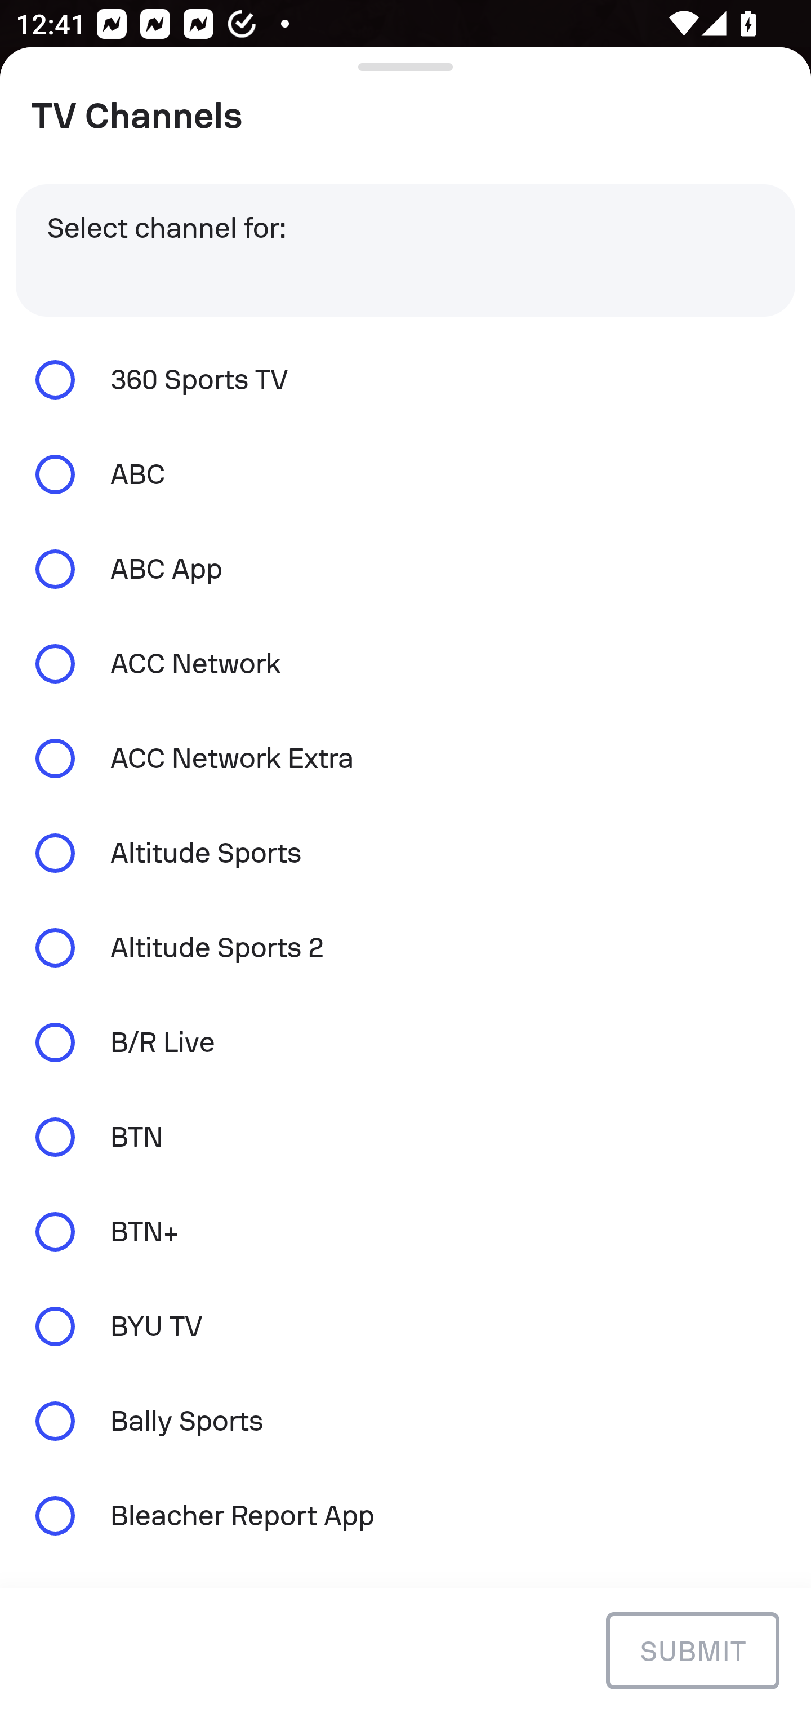 This screenshot has height=1713, width=811. What do you see at coordinates (405, 1515) in the screenshot?
I see `Bleacher Report App` at bounding box center [405, 1515].